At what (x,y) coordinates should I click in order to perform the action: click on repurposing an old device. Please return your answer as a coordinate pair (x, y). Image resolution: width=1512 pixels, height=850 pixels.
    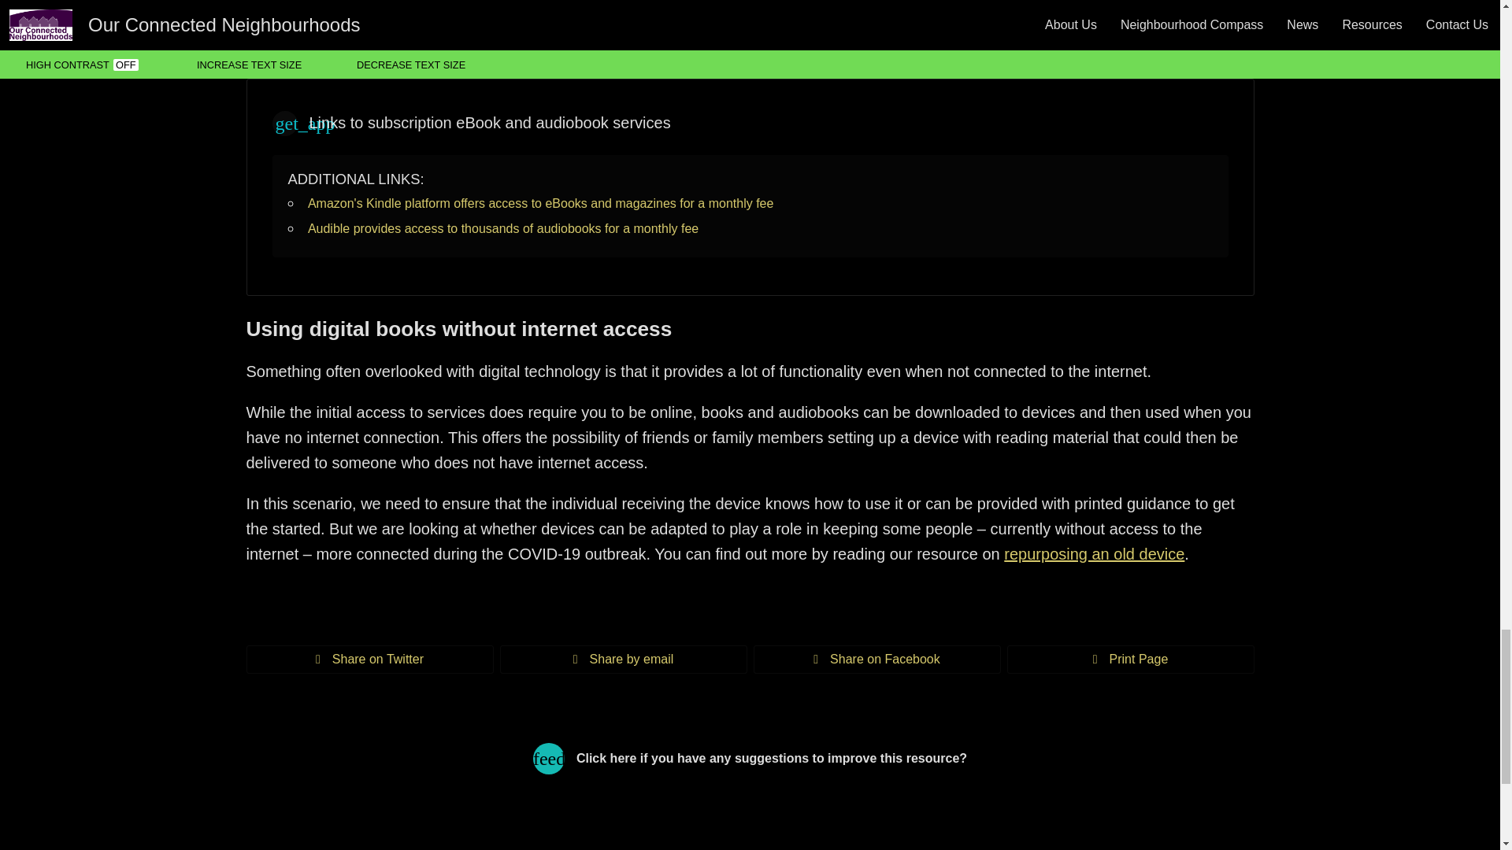
    Looking at the image, I should click on (1093, 554).